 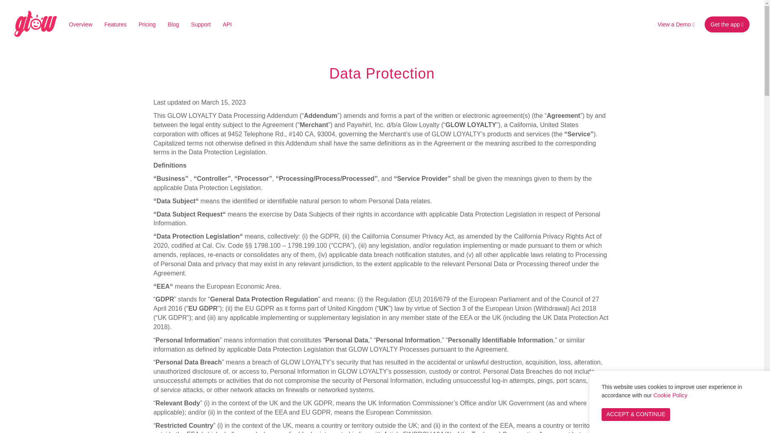 I want to click on Support, so click(x=201, y=24).